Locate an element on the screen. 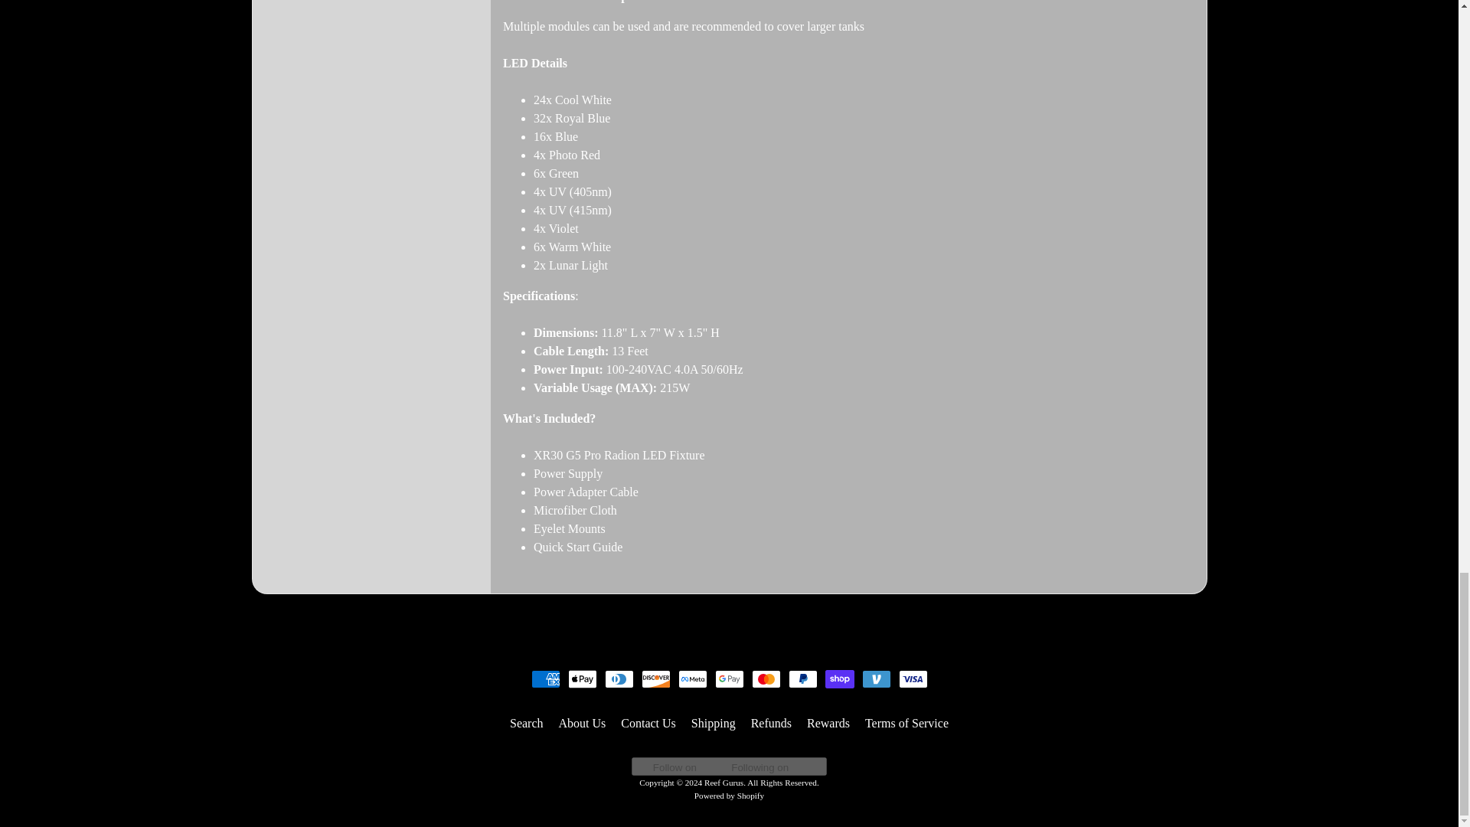 This screenshot has height=827, width=1470. Meta Pay is located at coordinates (692, 678).